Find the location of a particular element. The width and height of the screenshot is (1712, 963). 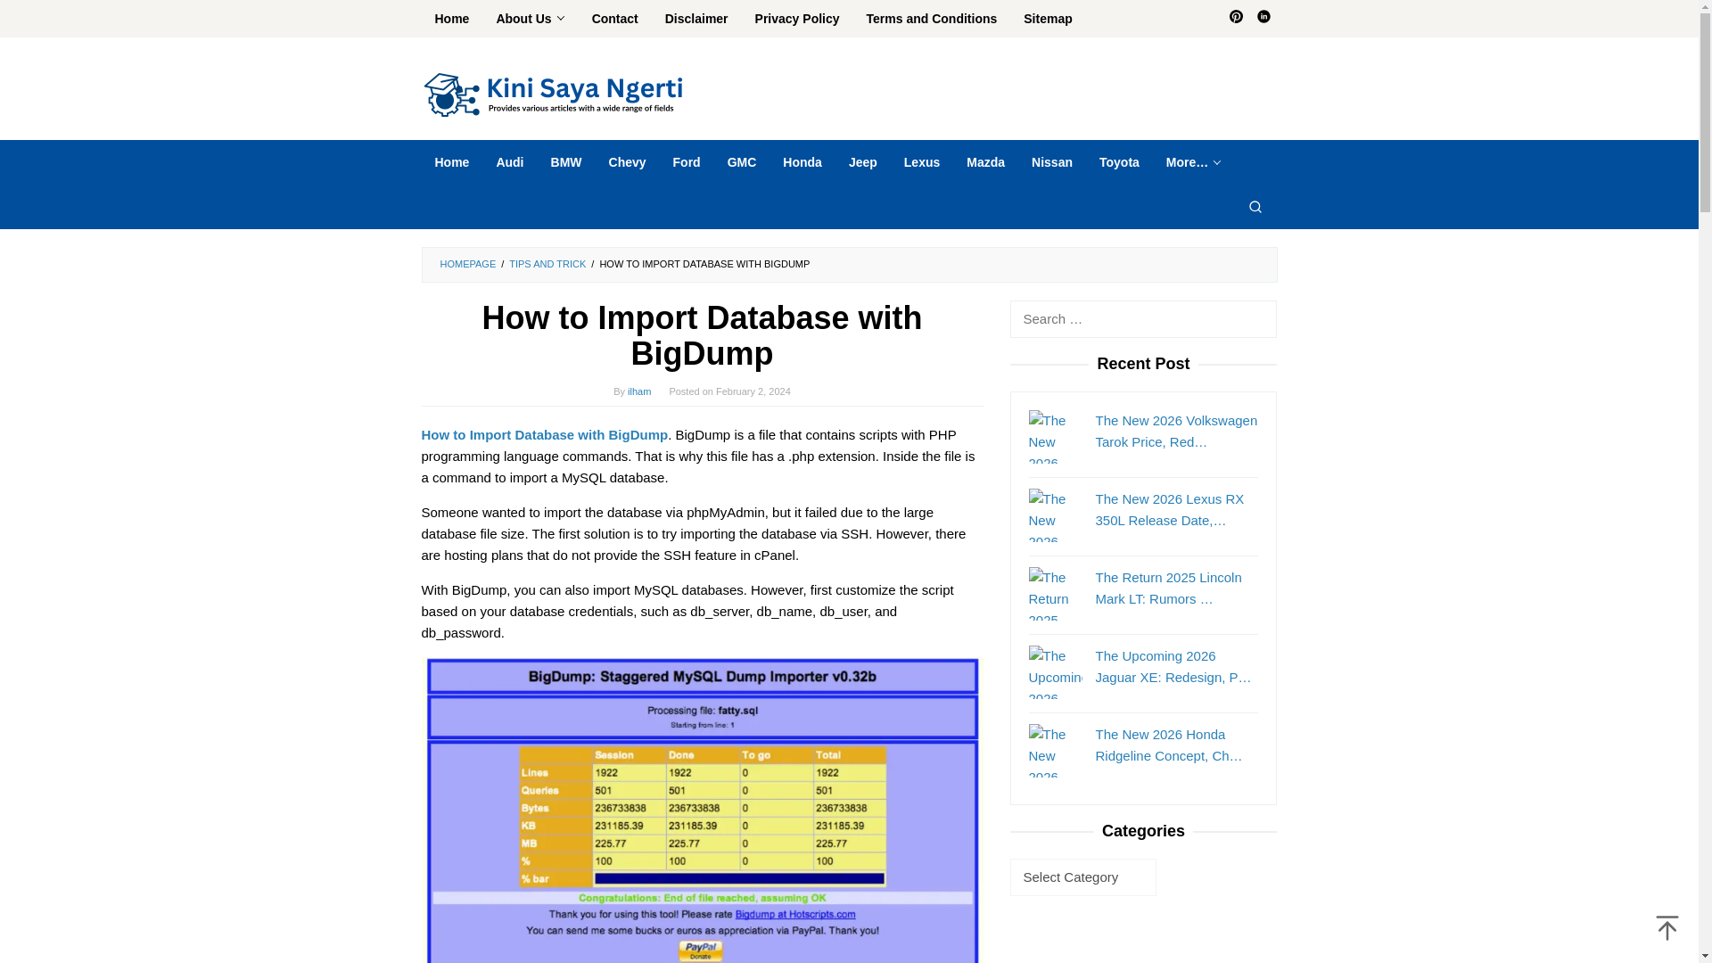

Home is located at coordinates (451, 19).